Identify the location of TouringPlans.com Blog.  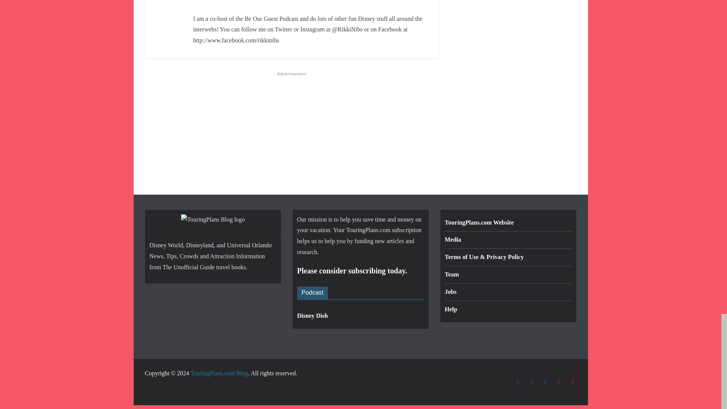
(219, 373).